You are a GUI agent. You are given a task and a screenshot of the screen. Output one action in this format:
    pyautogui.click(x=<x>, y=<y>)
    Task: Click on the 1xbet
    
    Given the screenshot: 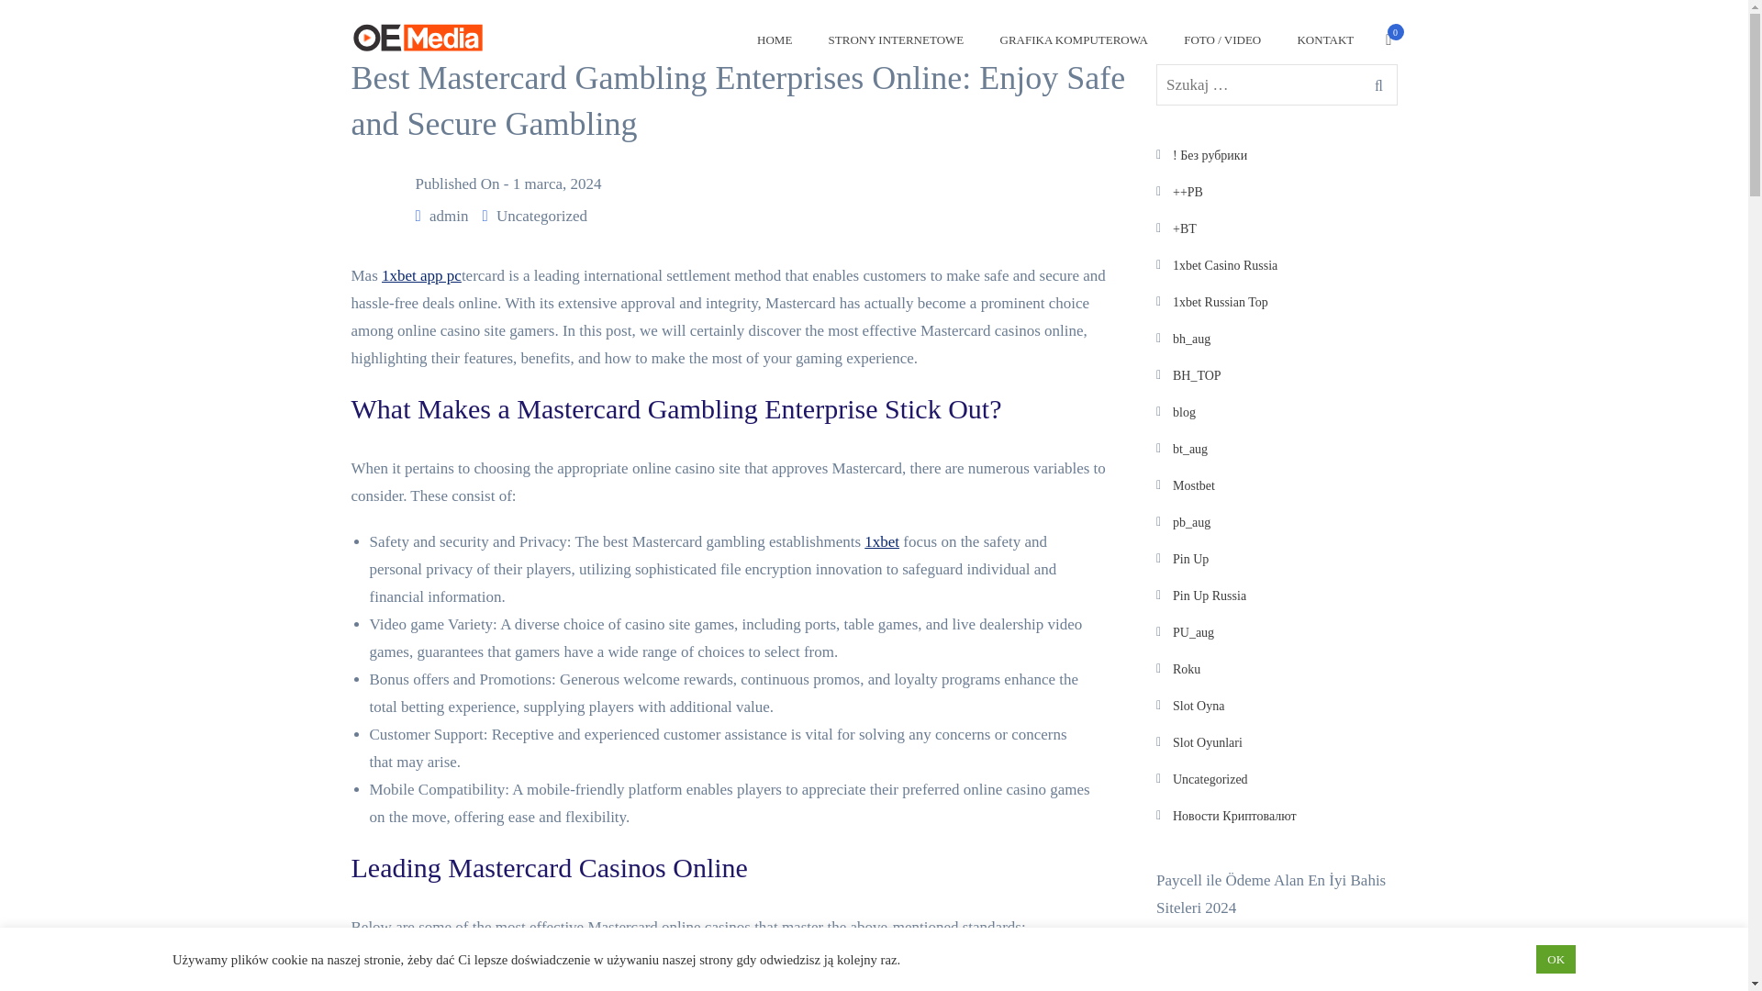 What is the action you would take?
    pyautogui.click(x=881, y=541)
    